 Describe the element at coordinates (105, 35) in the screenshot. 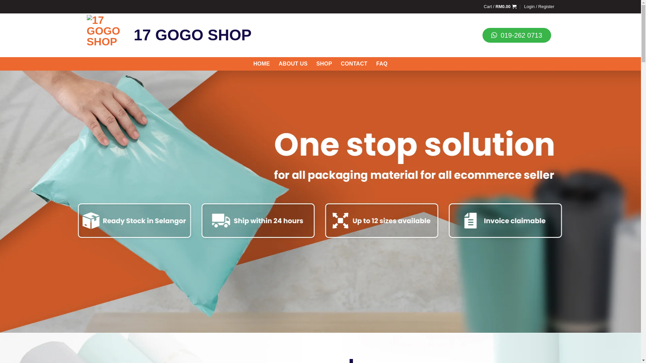

I see `17 Gogo Shop - Courier Bag, Online Shop` at that location.